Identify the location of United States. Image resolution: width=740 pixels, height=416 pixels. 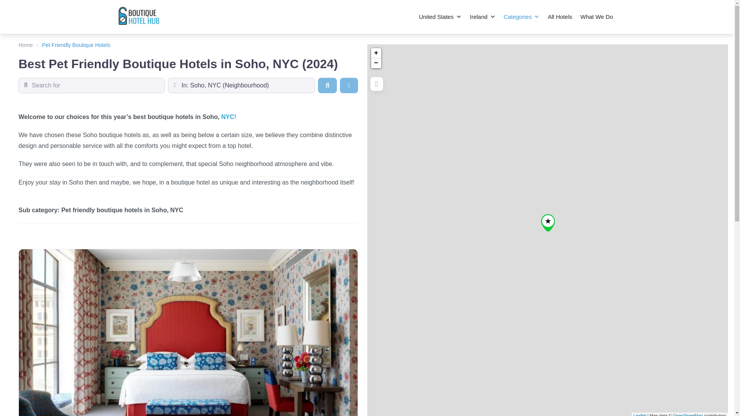
(440, 17).